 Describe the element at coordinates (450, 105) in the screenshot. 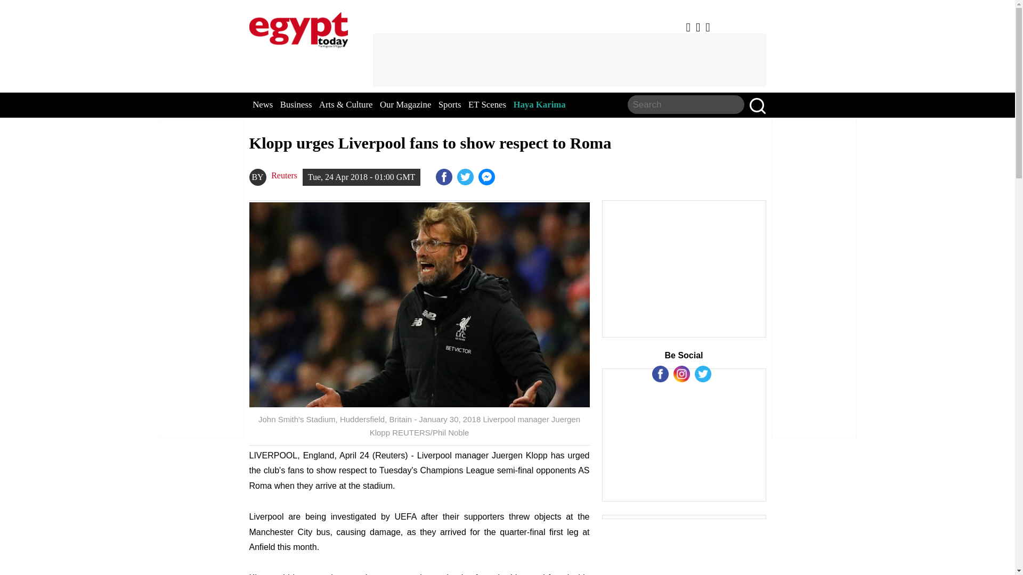

I see `Sports` at that location.